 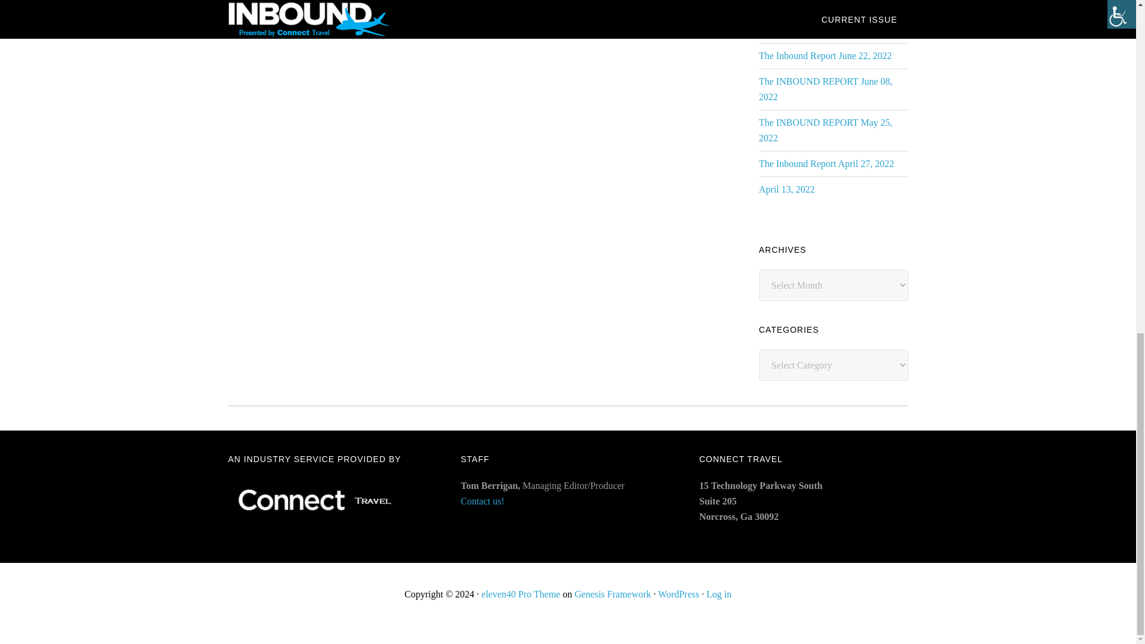 What do you see at coordinates (824, 30) in the screenshot?
I see `The Inbound Report July 13, 2022` at bounding box center [824, 30].